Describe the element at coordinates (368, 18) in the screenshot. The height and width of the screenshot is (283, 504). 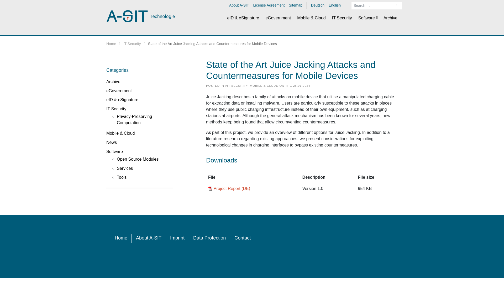
I see `Software` at that location.